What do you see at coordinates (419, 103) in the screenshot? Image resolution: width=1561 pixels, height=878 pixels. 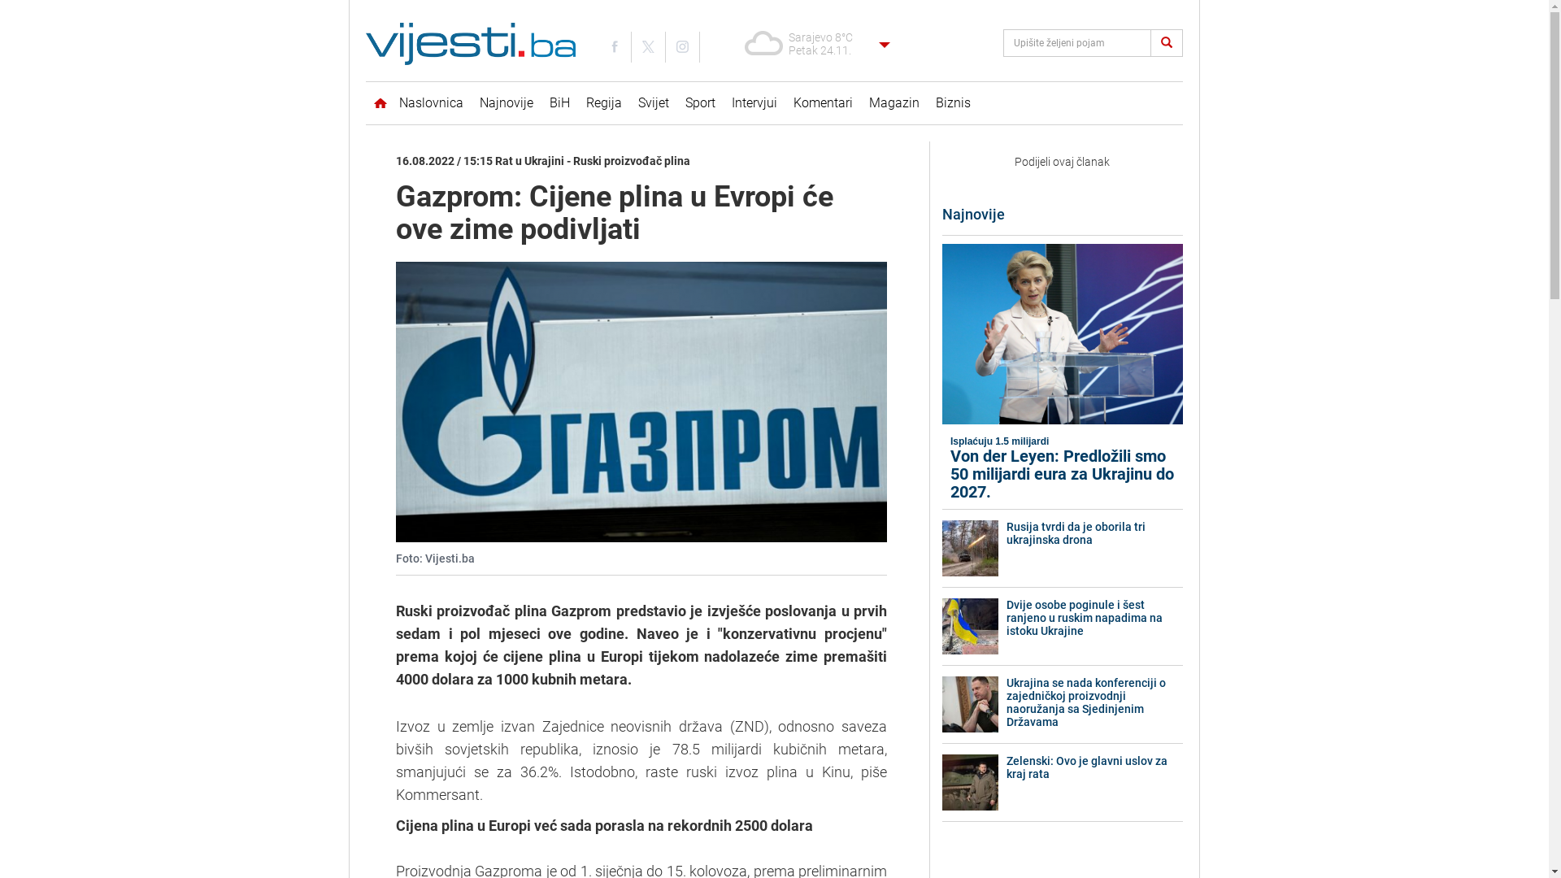 I see `Naslovnica` at bounding box center [419, 103].